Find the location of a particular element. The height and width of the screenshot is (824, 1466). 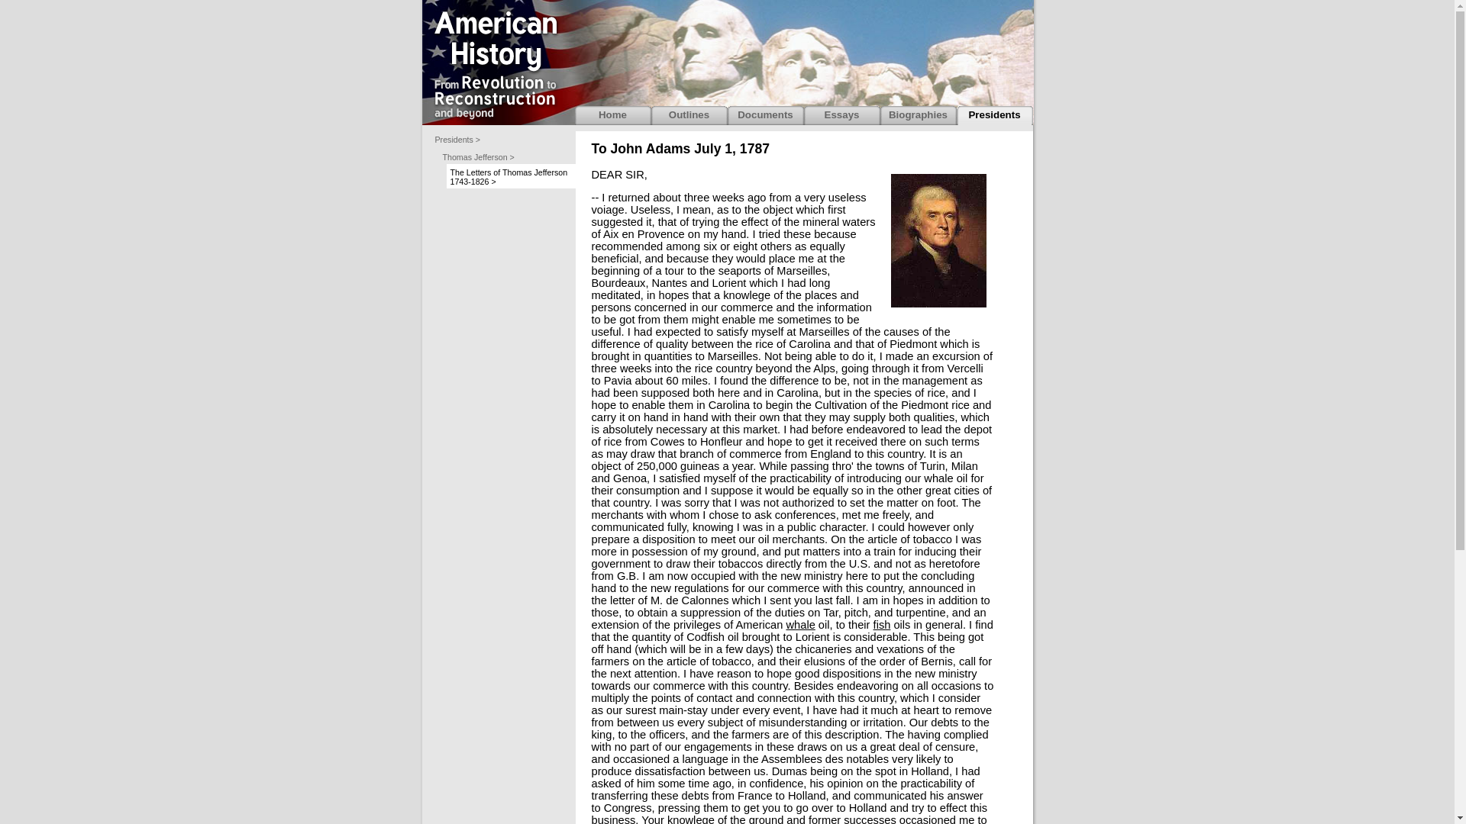

Home is located at coordinates (612, 116).